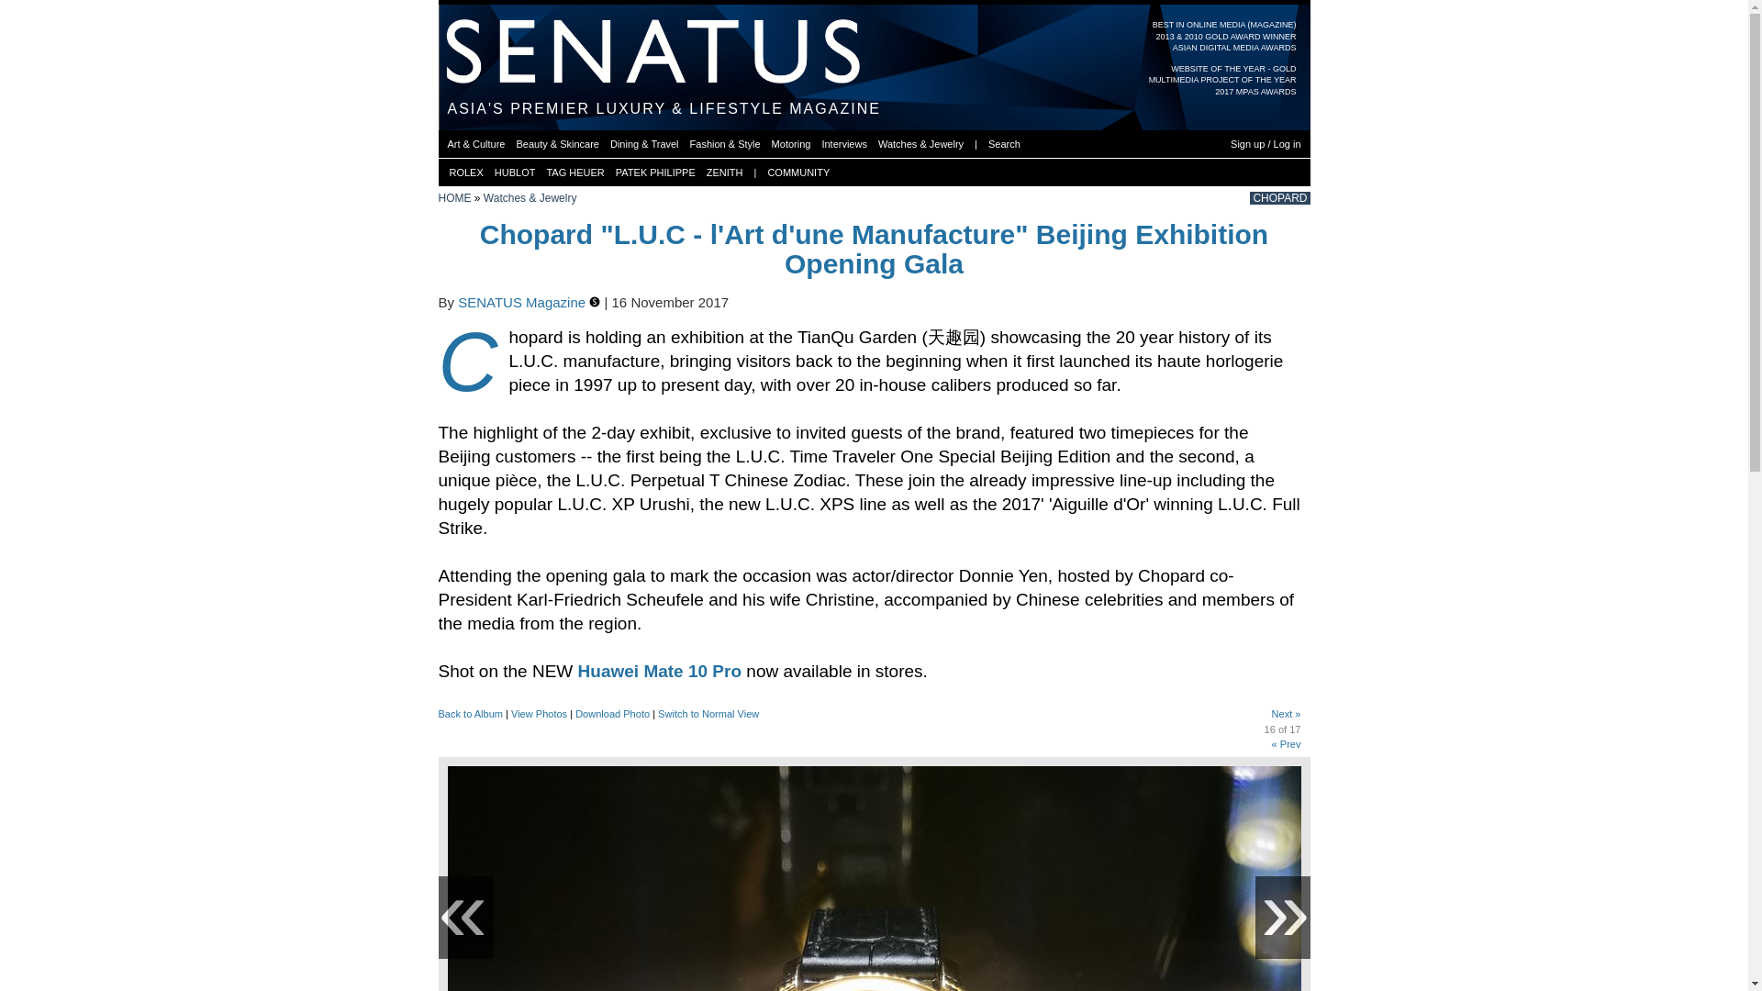 The width and height of the screenshot is (1762, 991). I want to click on HUBLOT, so click(515, 173).